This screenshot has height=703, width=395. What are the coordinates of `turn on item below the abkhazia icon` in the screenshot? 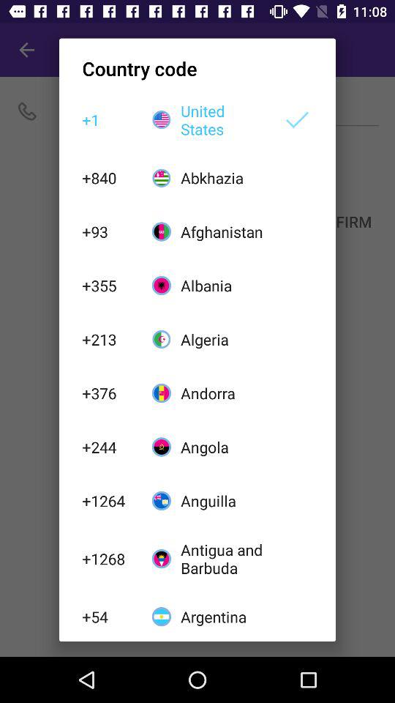 It's located at (224, 231).